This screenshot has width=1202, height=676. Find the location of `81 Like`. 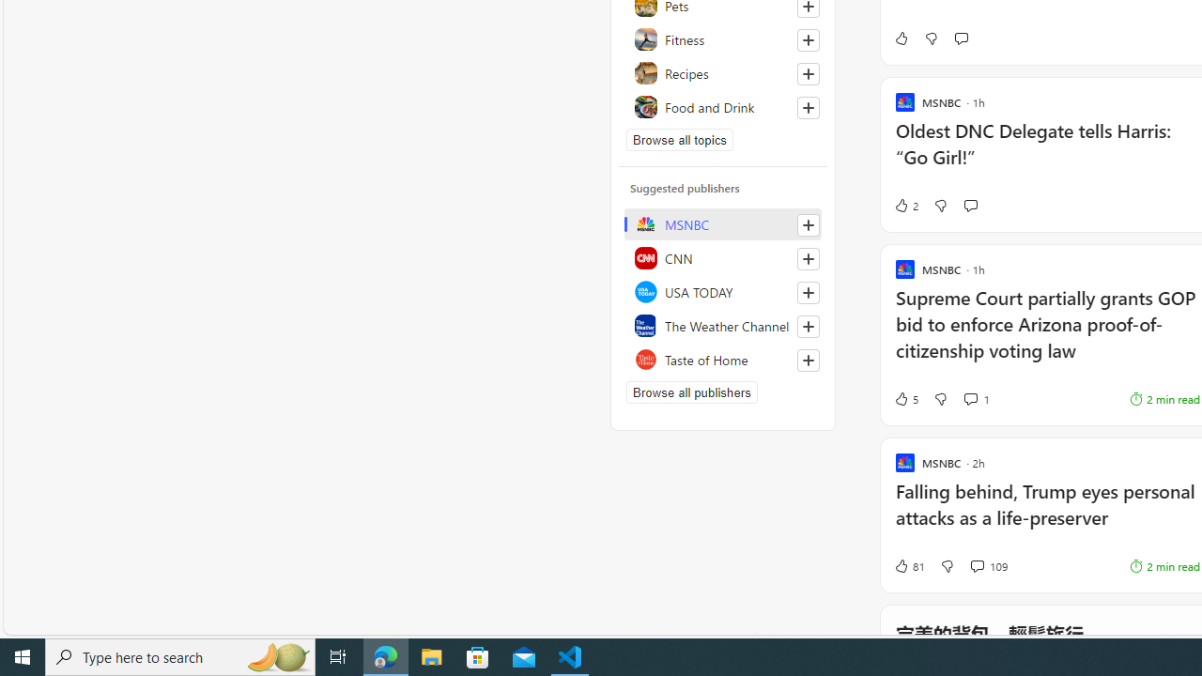

81 Like is located at coordinates (909, 565).